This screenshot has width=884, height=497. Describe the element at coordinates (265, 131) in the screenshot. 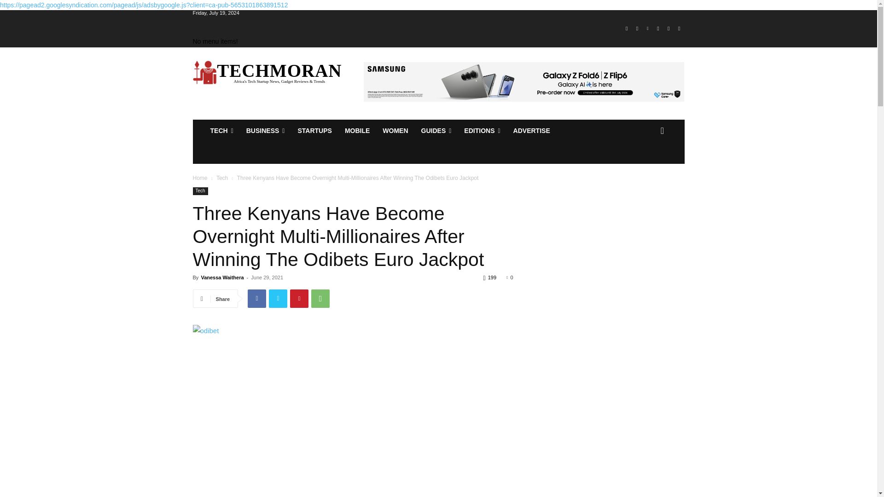

I see `BUSINESS` at that location.